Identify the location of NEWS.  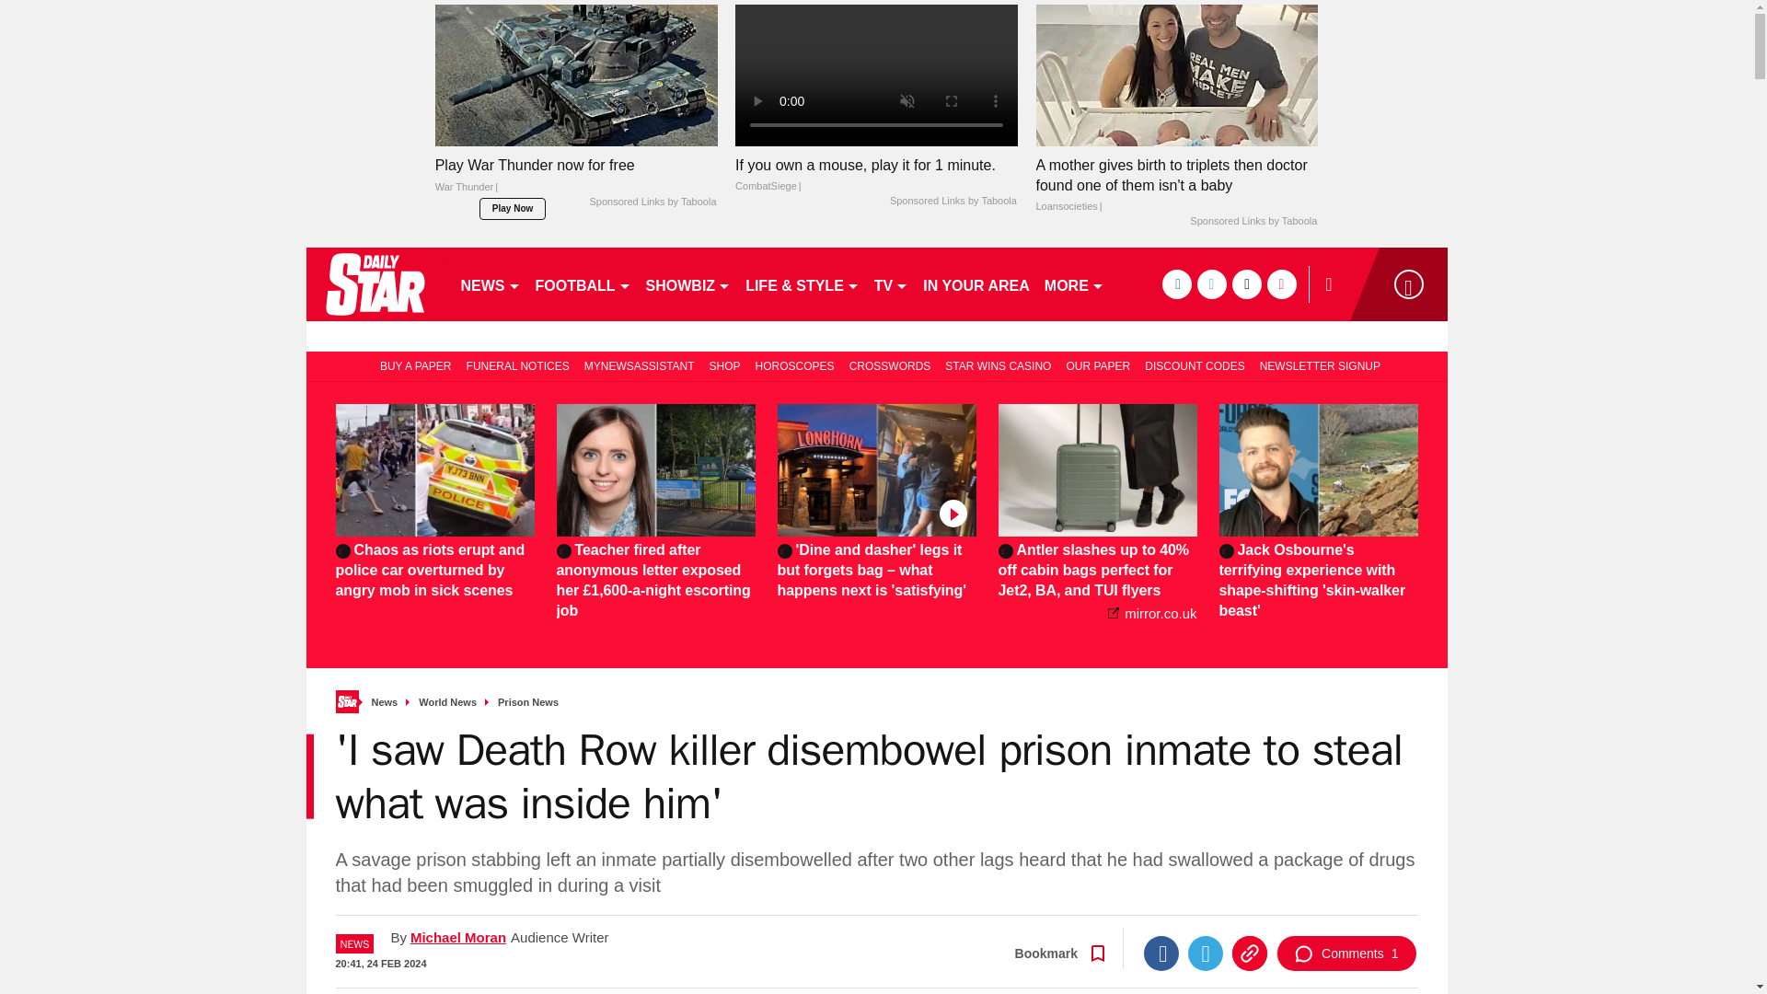
(490, 283).